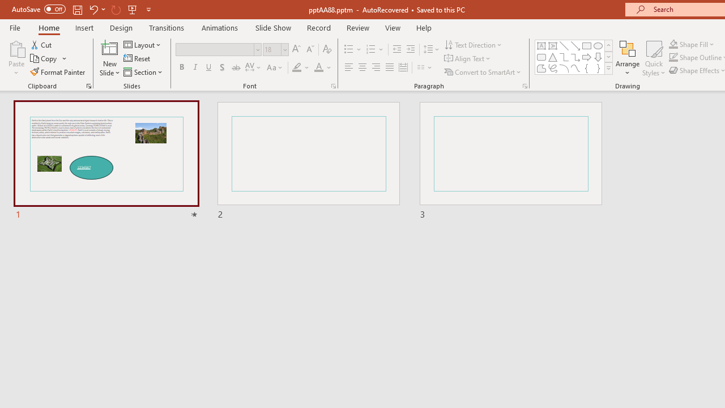 The height and width of the screenshot is (408, 725). I want to click on Connector: Elbow, so click(564, 57).